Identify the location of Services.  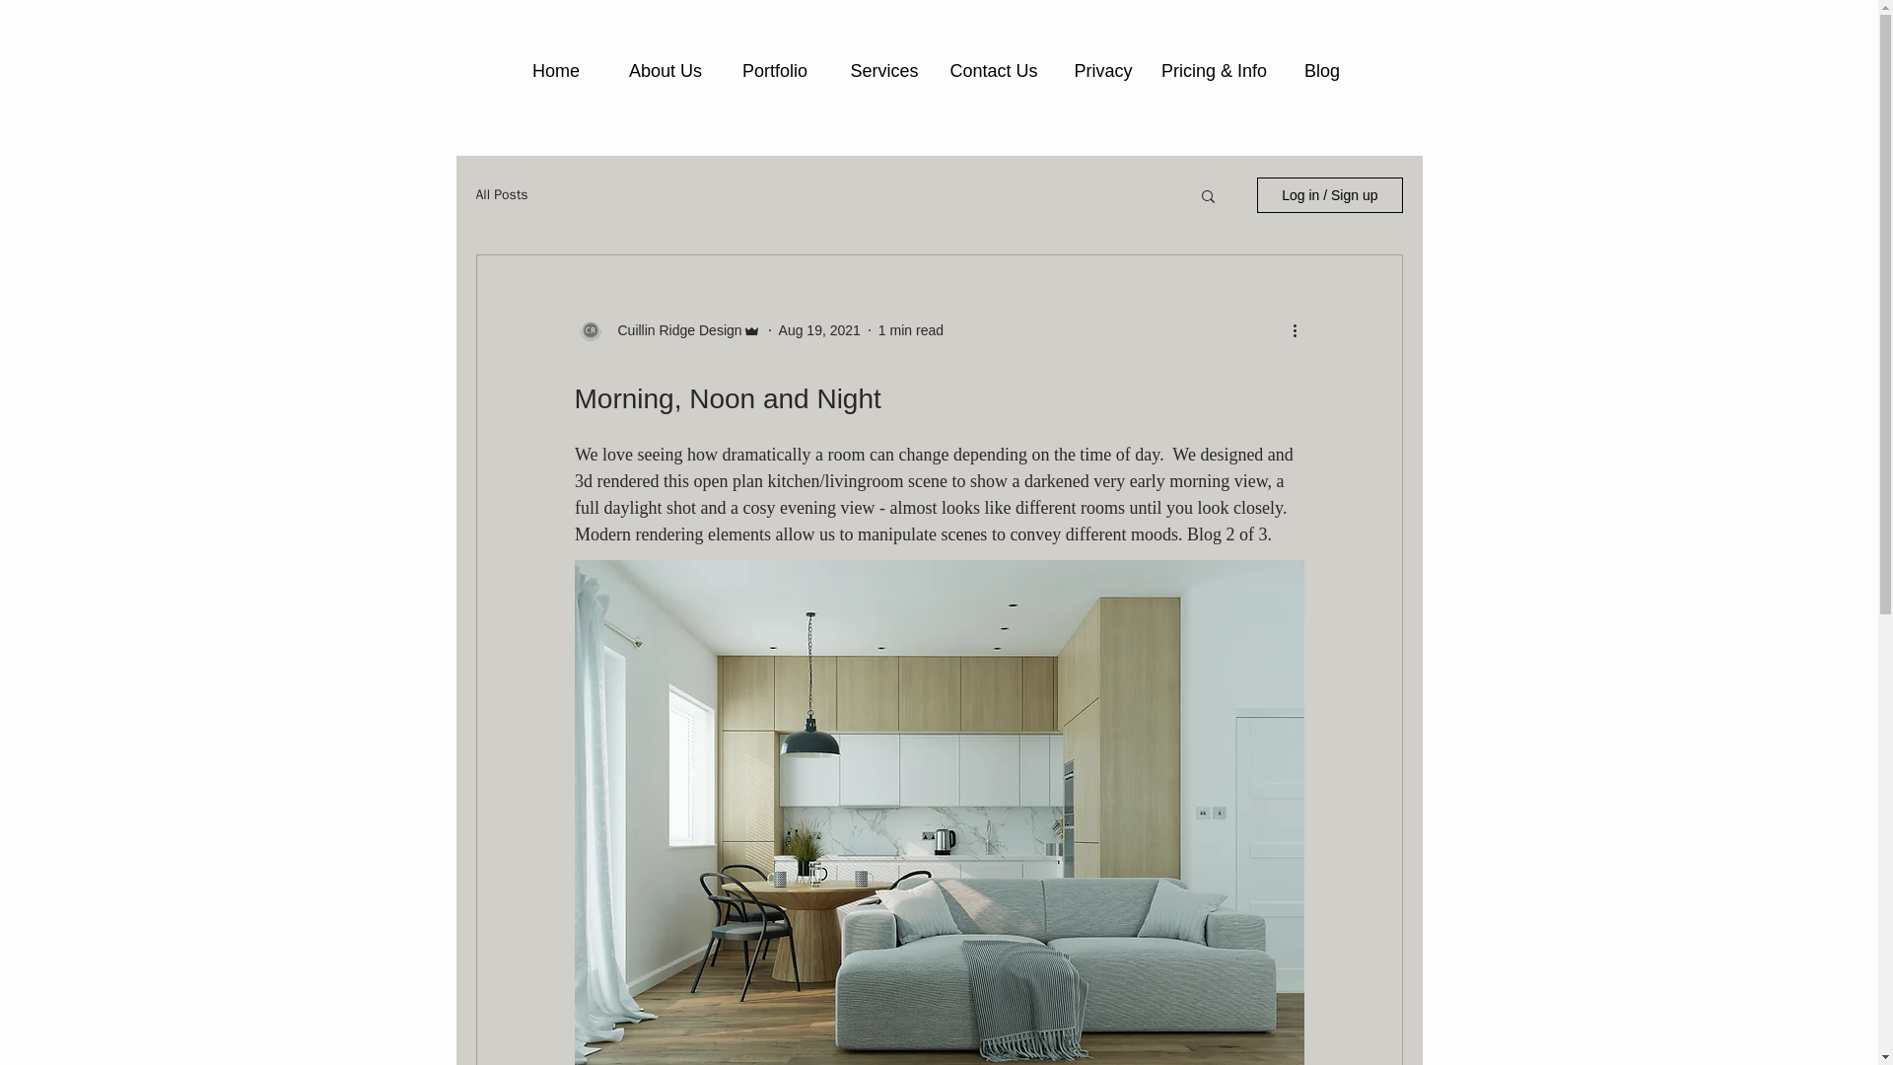
(884, 71).